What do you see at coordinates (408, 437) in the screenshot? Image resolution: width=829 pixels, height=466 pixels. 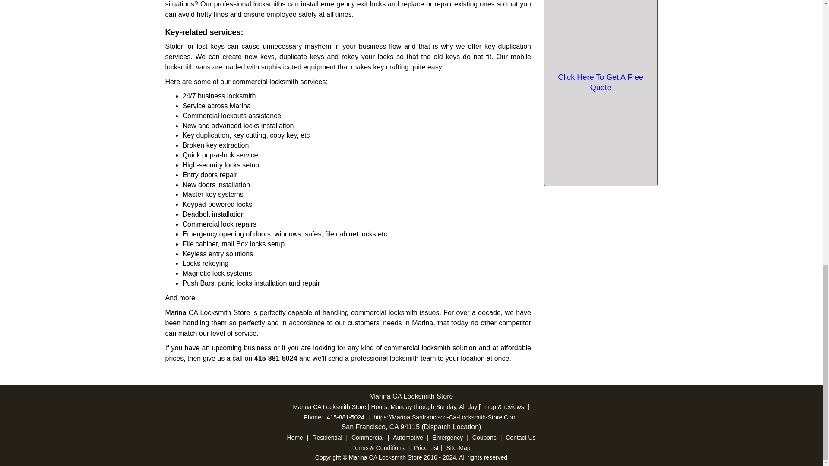 I see `Automotive` at bounding box center [408, 437].